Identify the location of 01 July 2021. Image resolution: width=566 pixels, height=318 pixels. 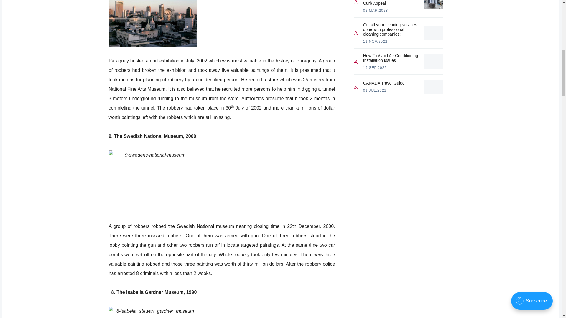
(375, 90).